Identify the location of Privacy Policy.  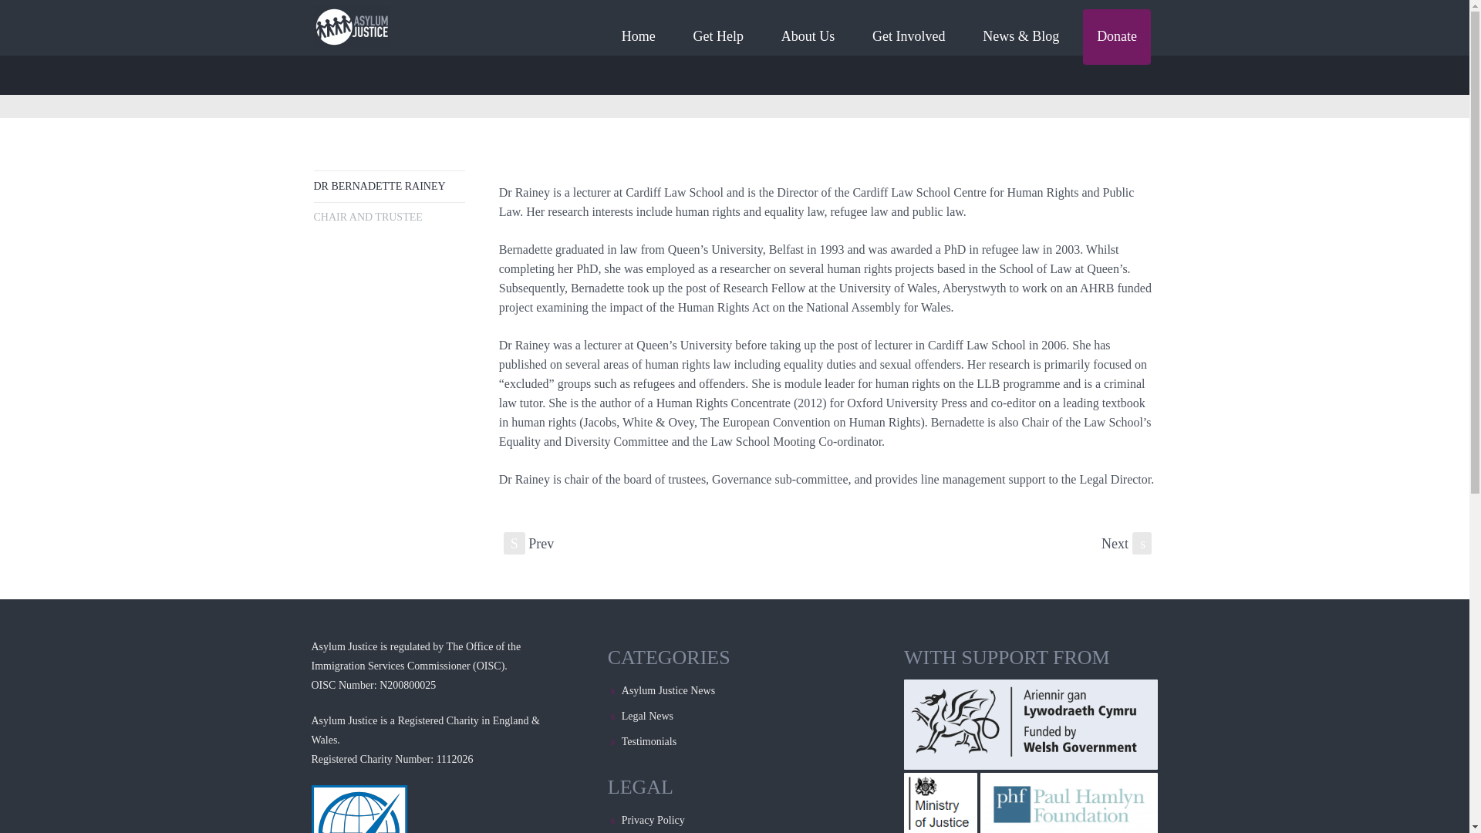
(653, 821).